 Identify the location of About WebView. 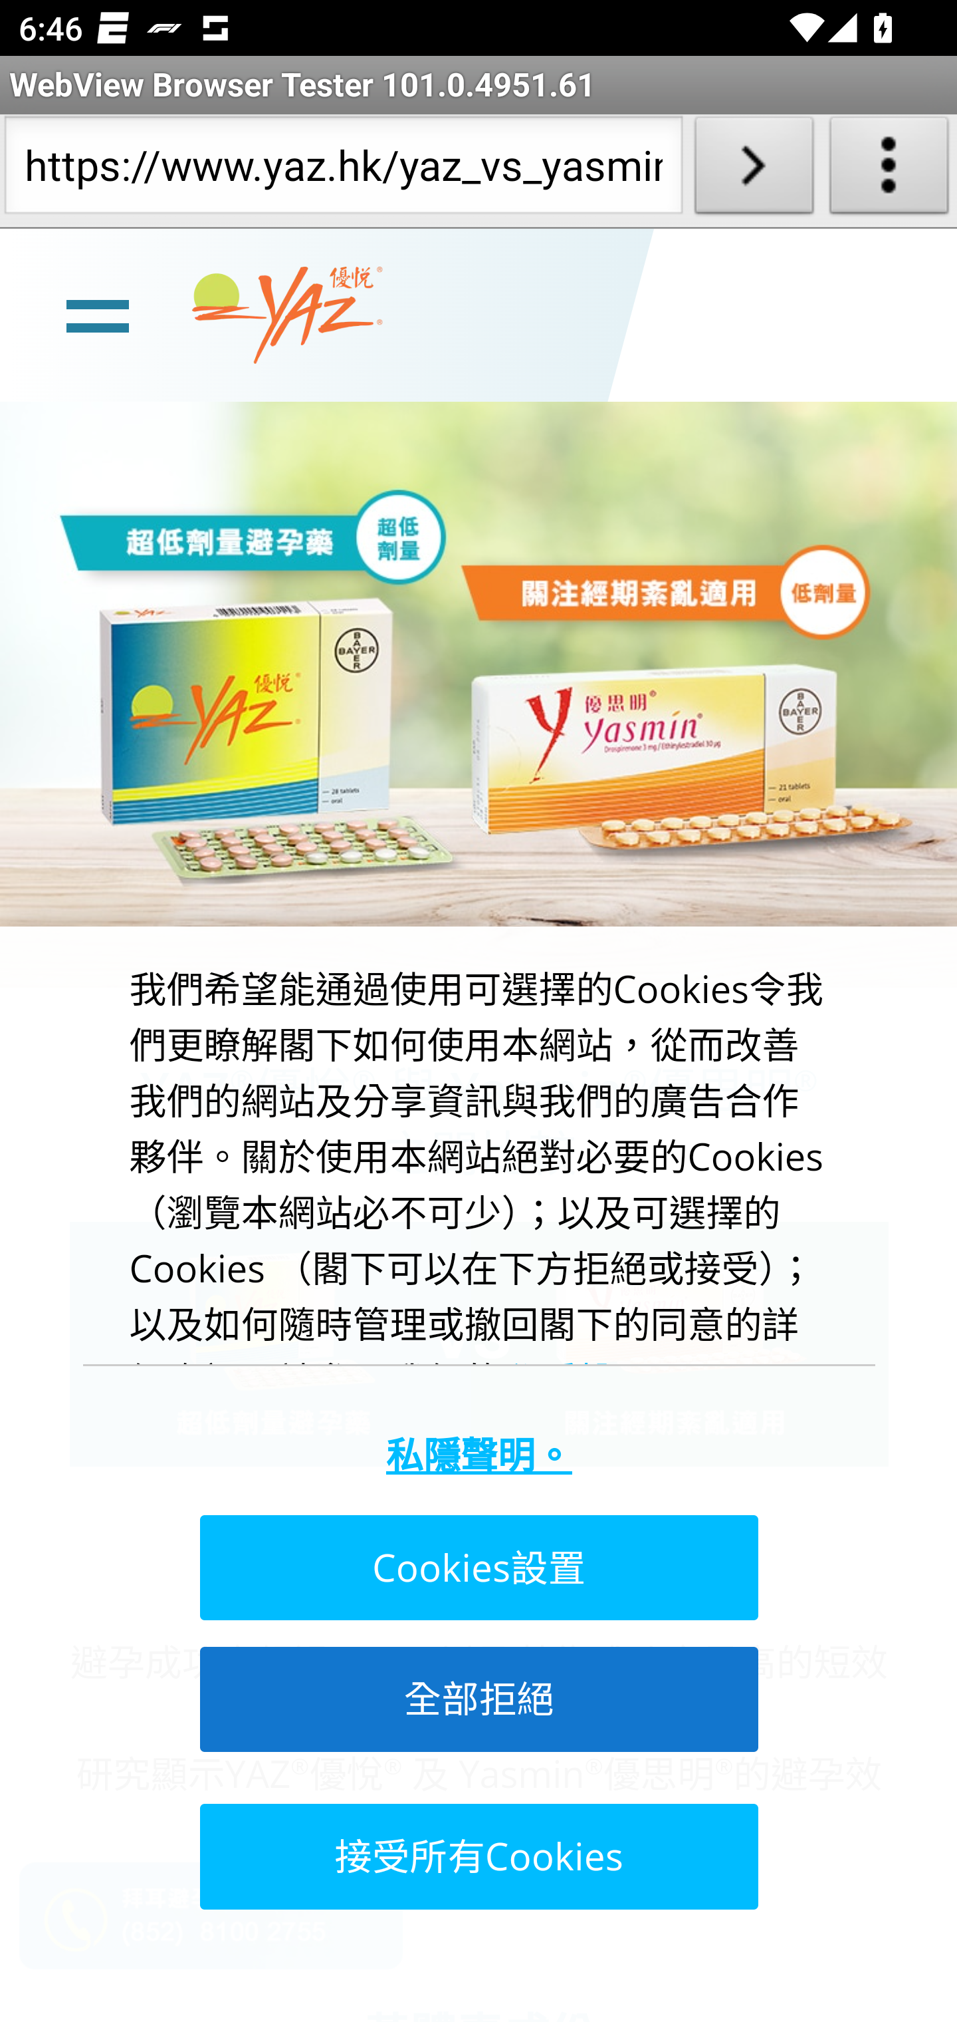
(889, 170).